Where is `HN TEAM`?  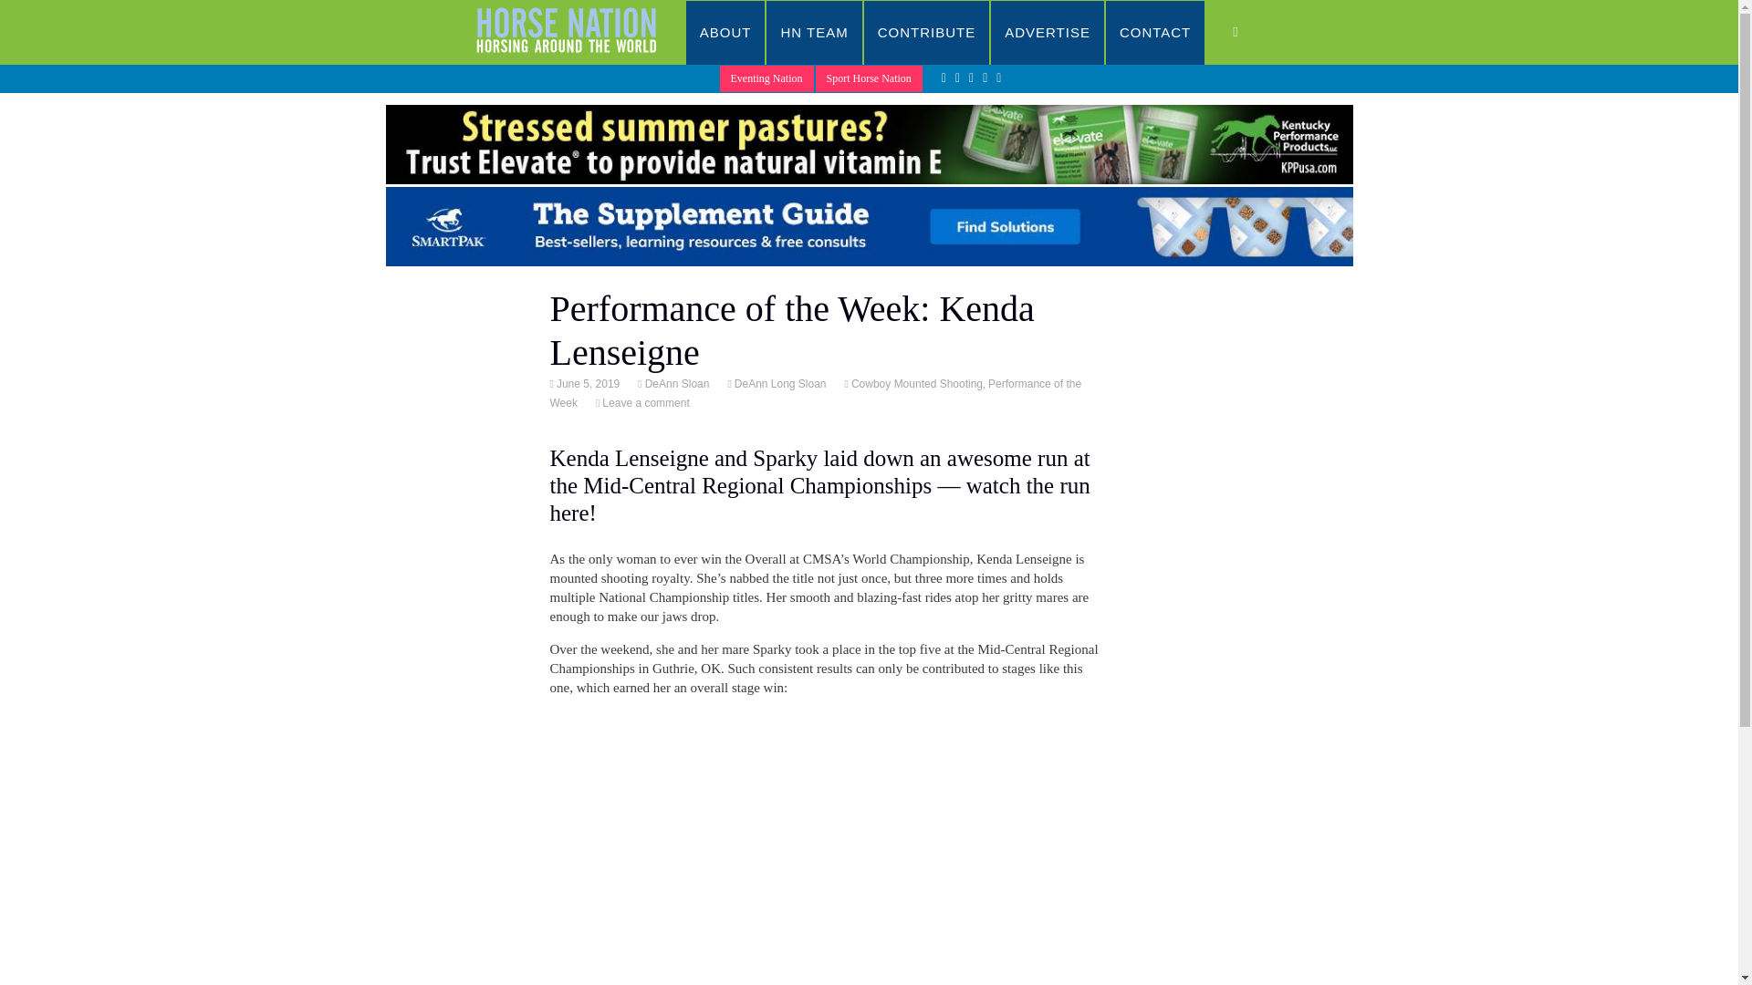 HN TEAM is located at coordinates (814, 33).